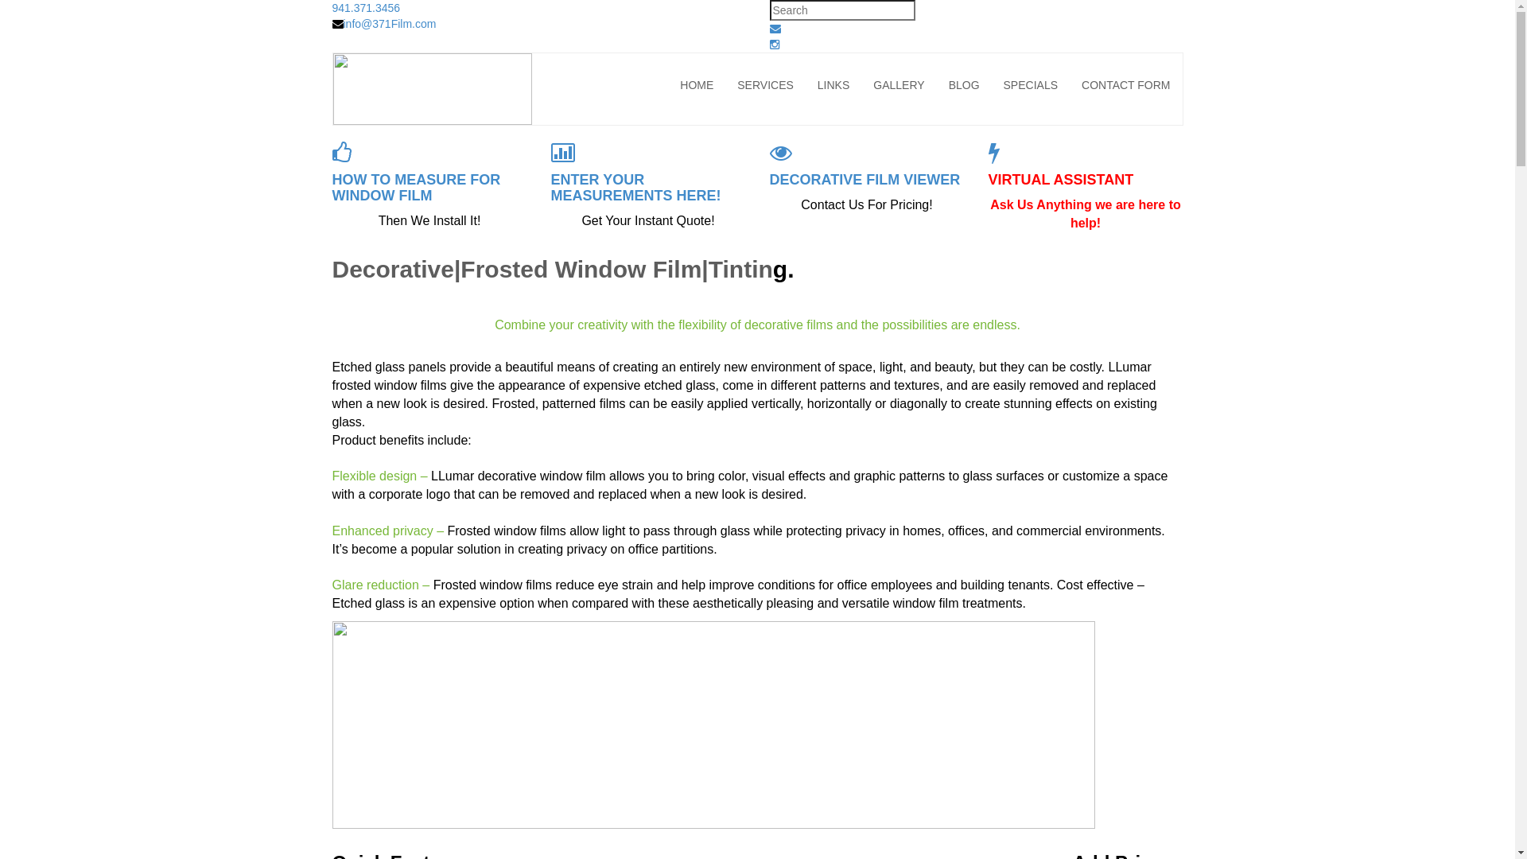 Image resolution: width=1527 pixels, height=859 pixels. I want to click on GALLERY, so click(899, 85).